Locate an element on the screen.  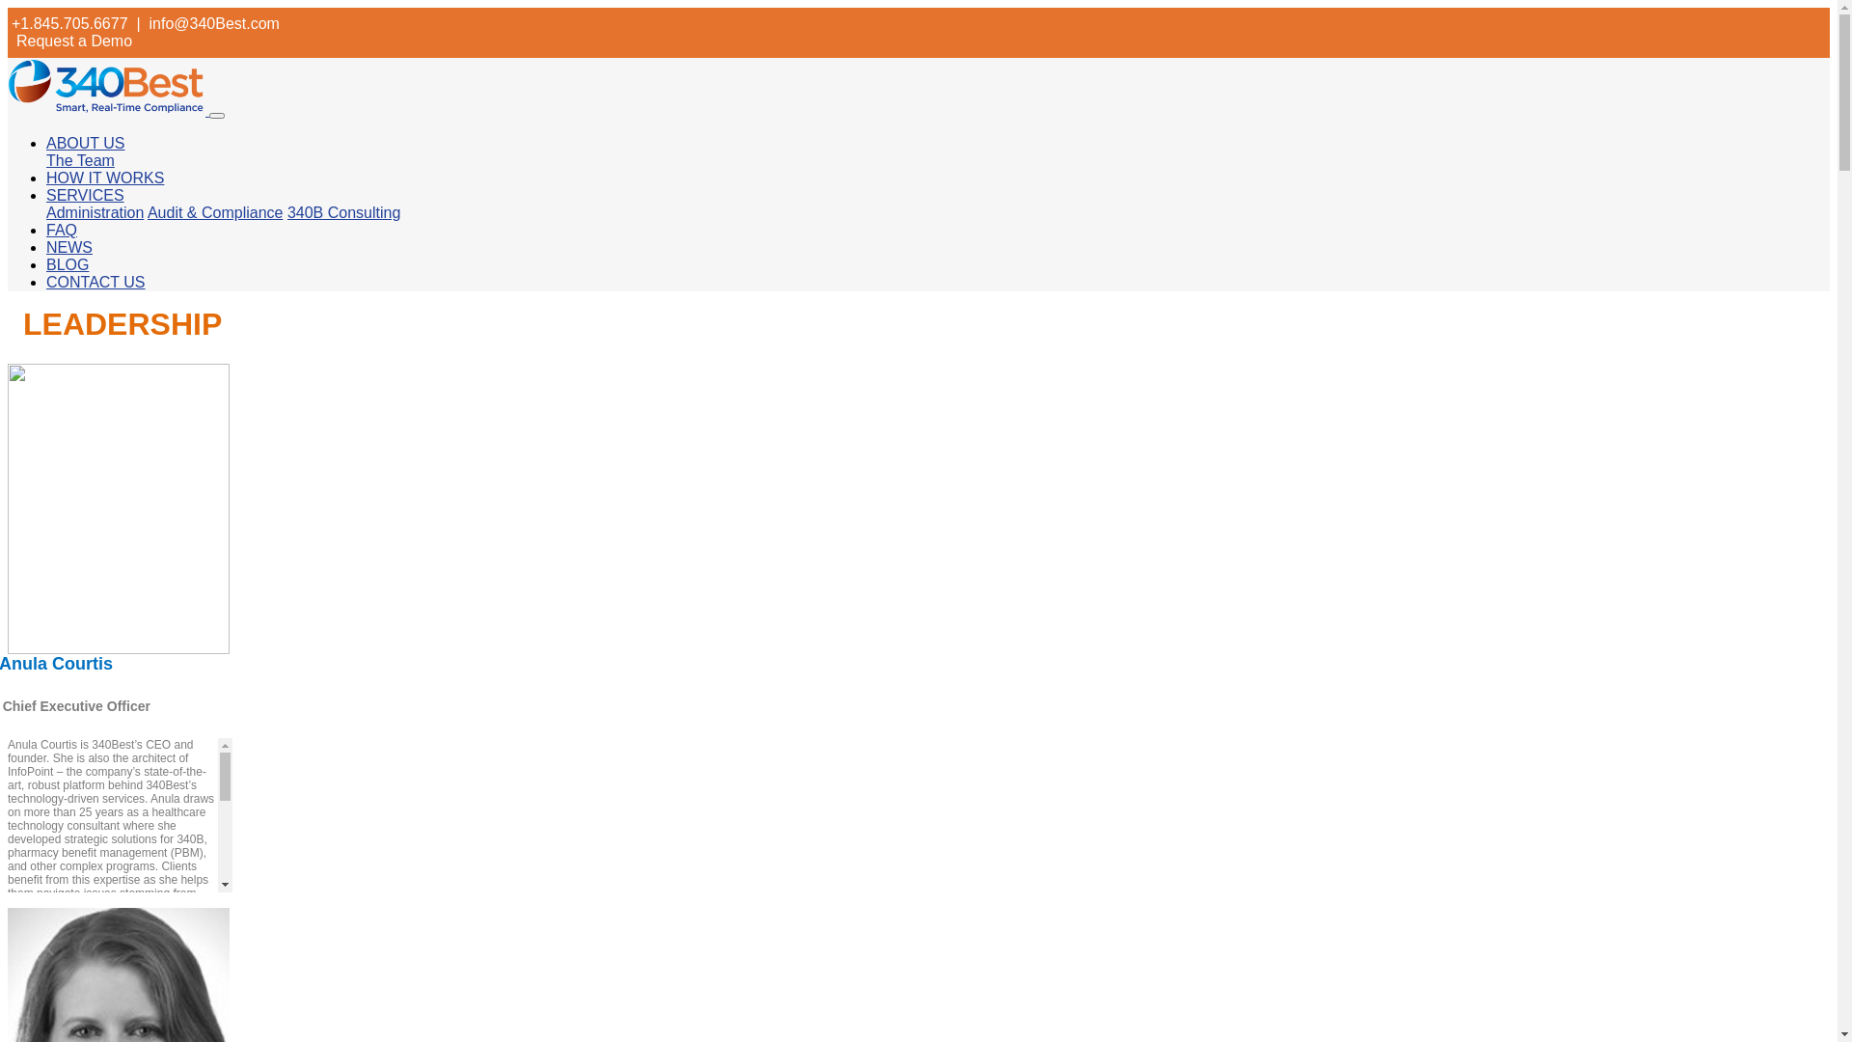
FAQ is located at coordinates (62, 230).